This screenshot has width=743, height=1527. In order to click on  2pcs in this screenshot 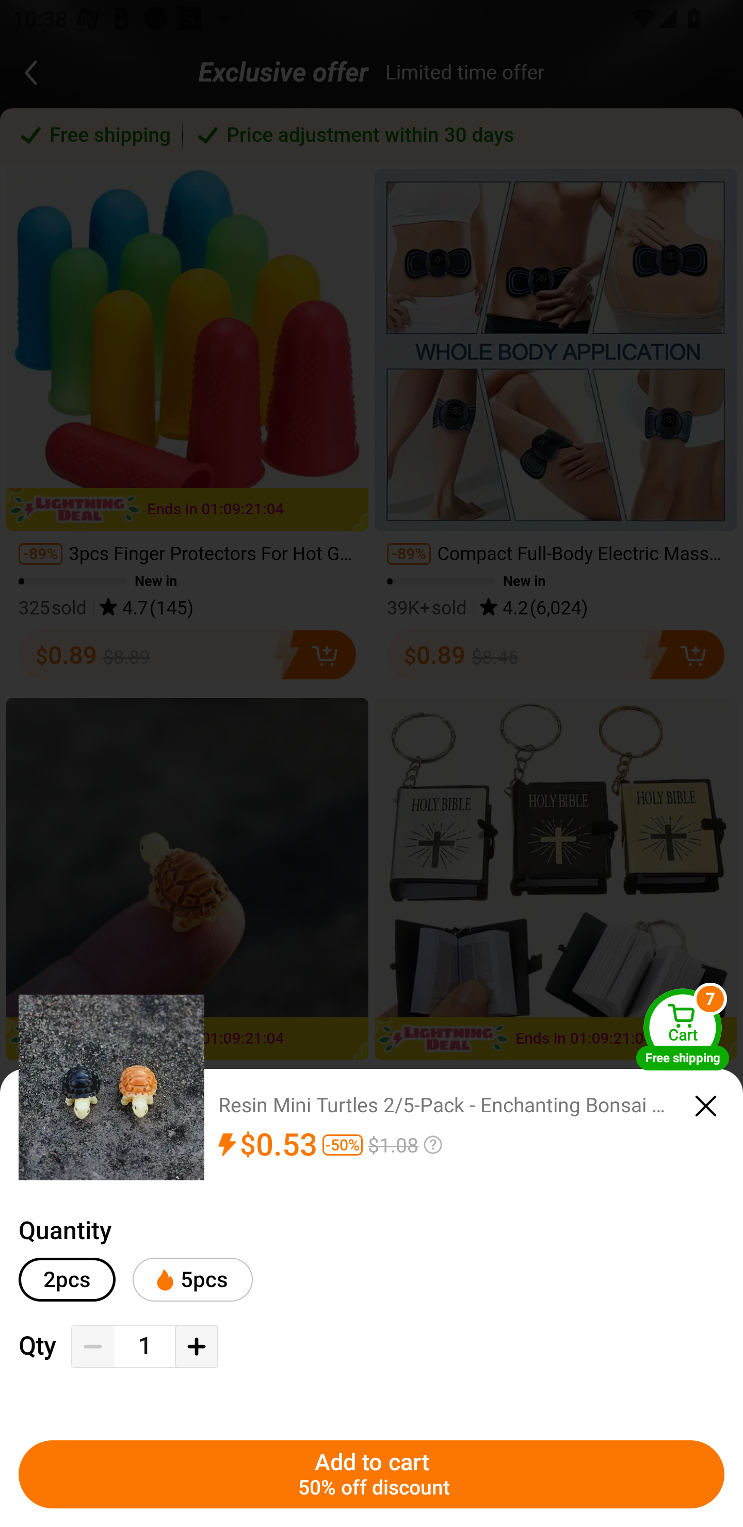, I will do `click(67, 1279)`.